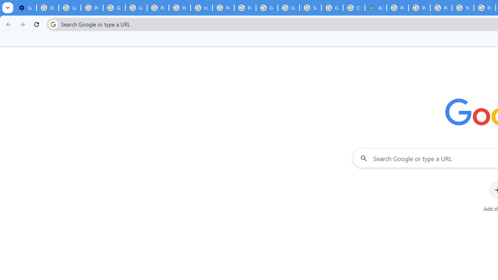  What do you see at coordinates (47, 8) in the screenshot?
I see `Delete photos & videos - Computer - Google Photos Help` at bounding box center [47, 8].